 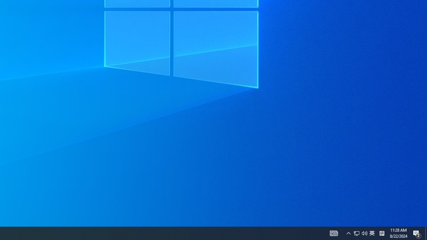 I want to click on AutomationID: 4105, so click(x=357, y=233).